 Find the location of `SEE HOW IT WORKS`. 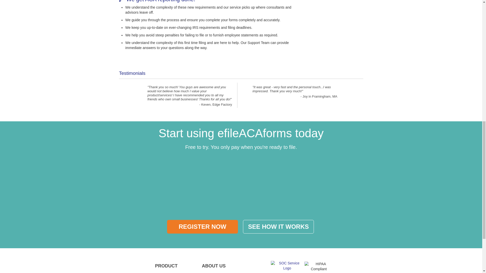

SEE HOW IT WORKS is located at coordinates (278, 227).